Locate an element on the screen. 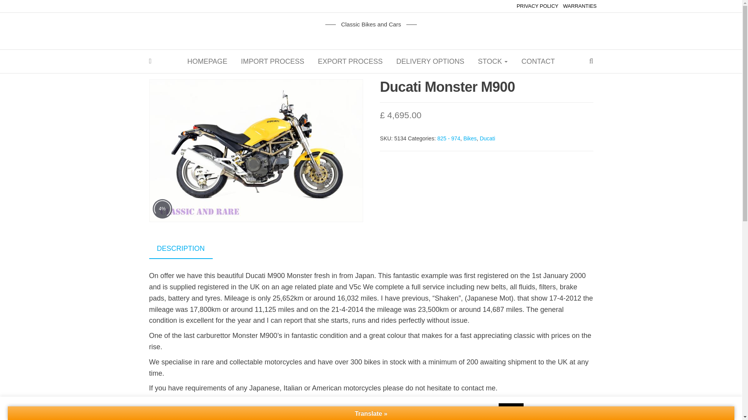  DESCRIPTION is located at coordinates (181, 249).